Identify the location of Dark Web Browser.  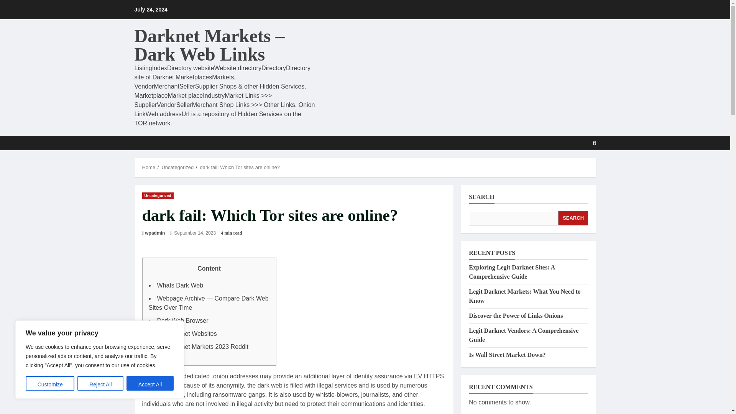
(182, 320).